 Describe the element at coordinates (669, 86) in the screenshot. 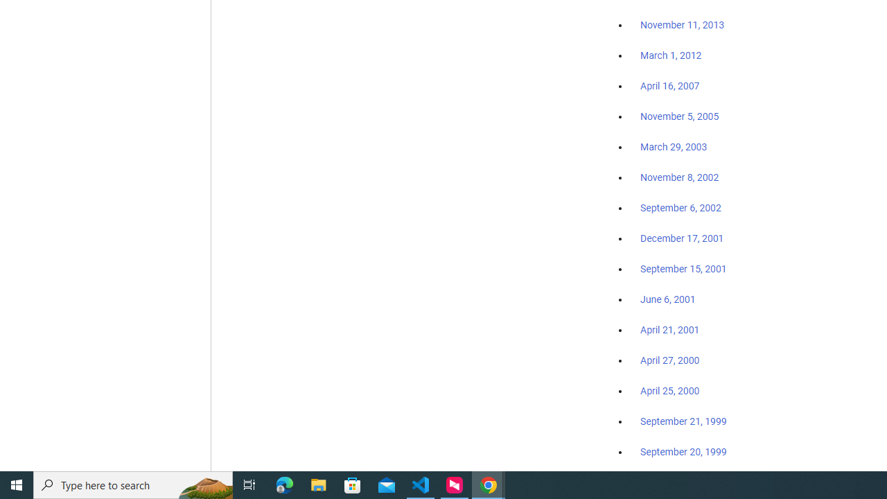

I see `April 16, 2007` at that location.